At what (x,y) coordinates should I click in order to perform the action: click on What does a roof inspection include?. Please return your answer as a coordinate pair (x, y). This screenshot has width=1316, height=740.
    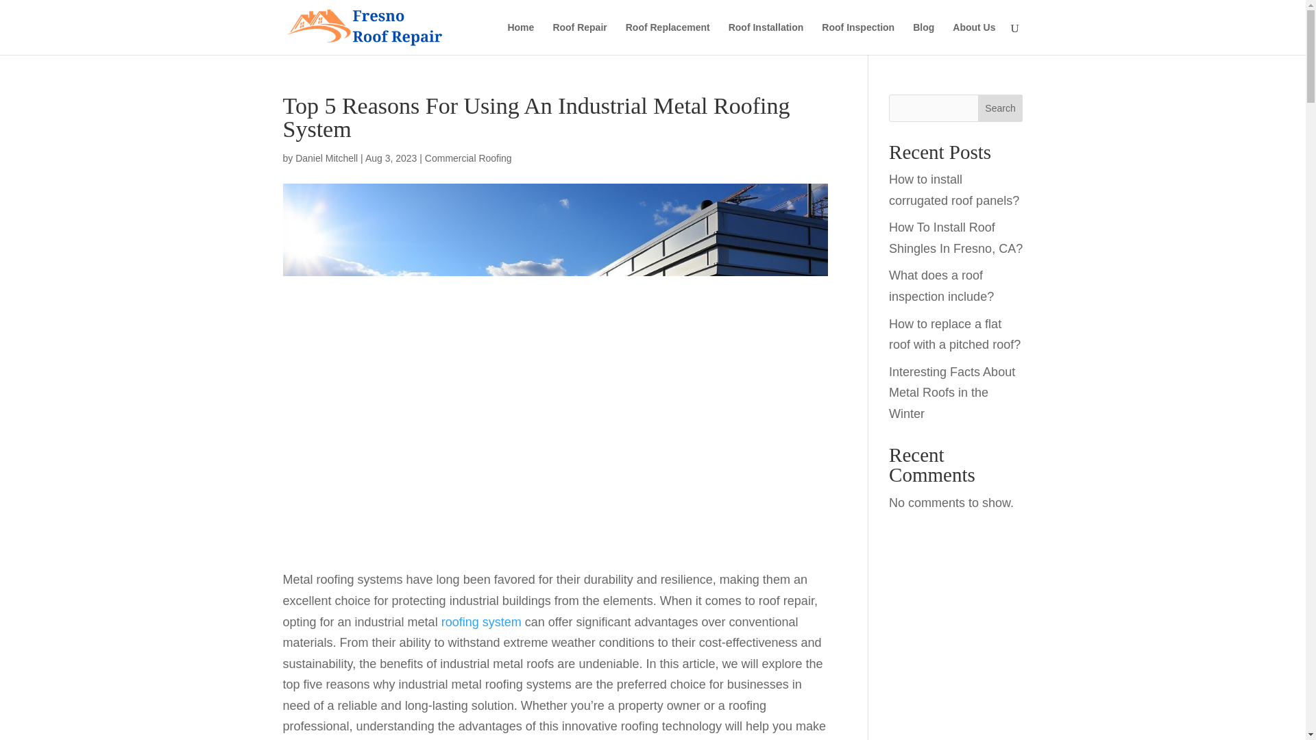
    Looking at the image, I should click on (941, 286).